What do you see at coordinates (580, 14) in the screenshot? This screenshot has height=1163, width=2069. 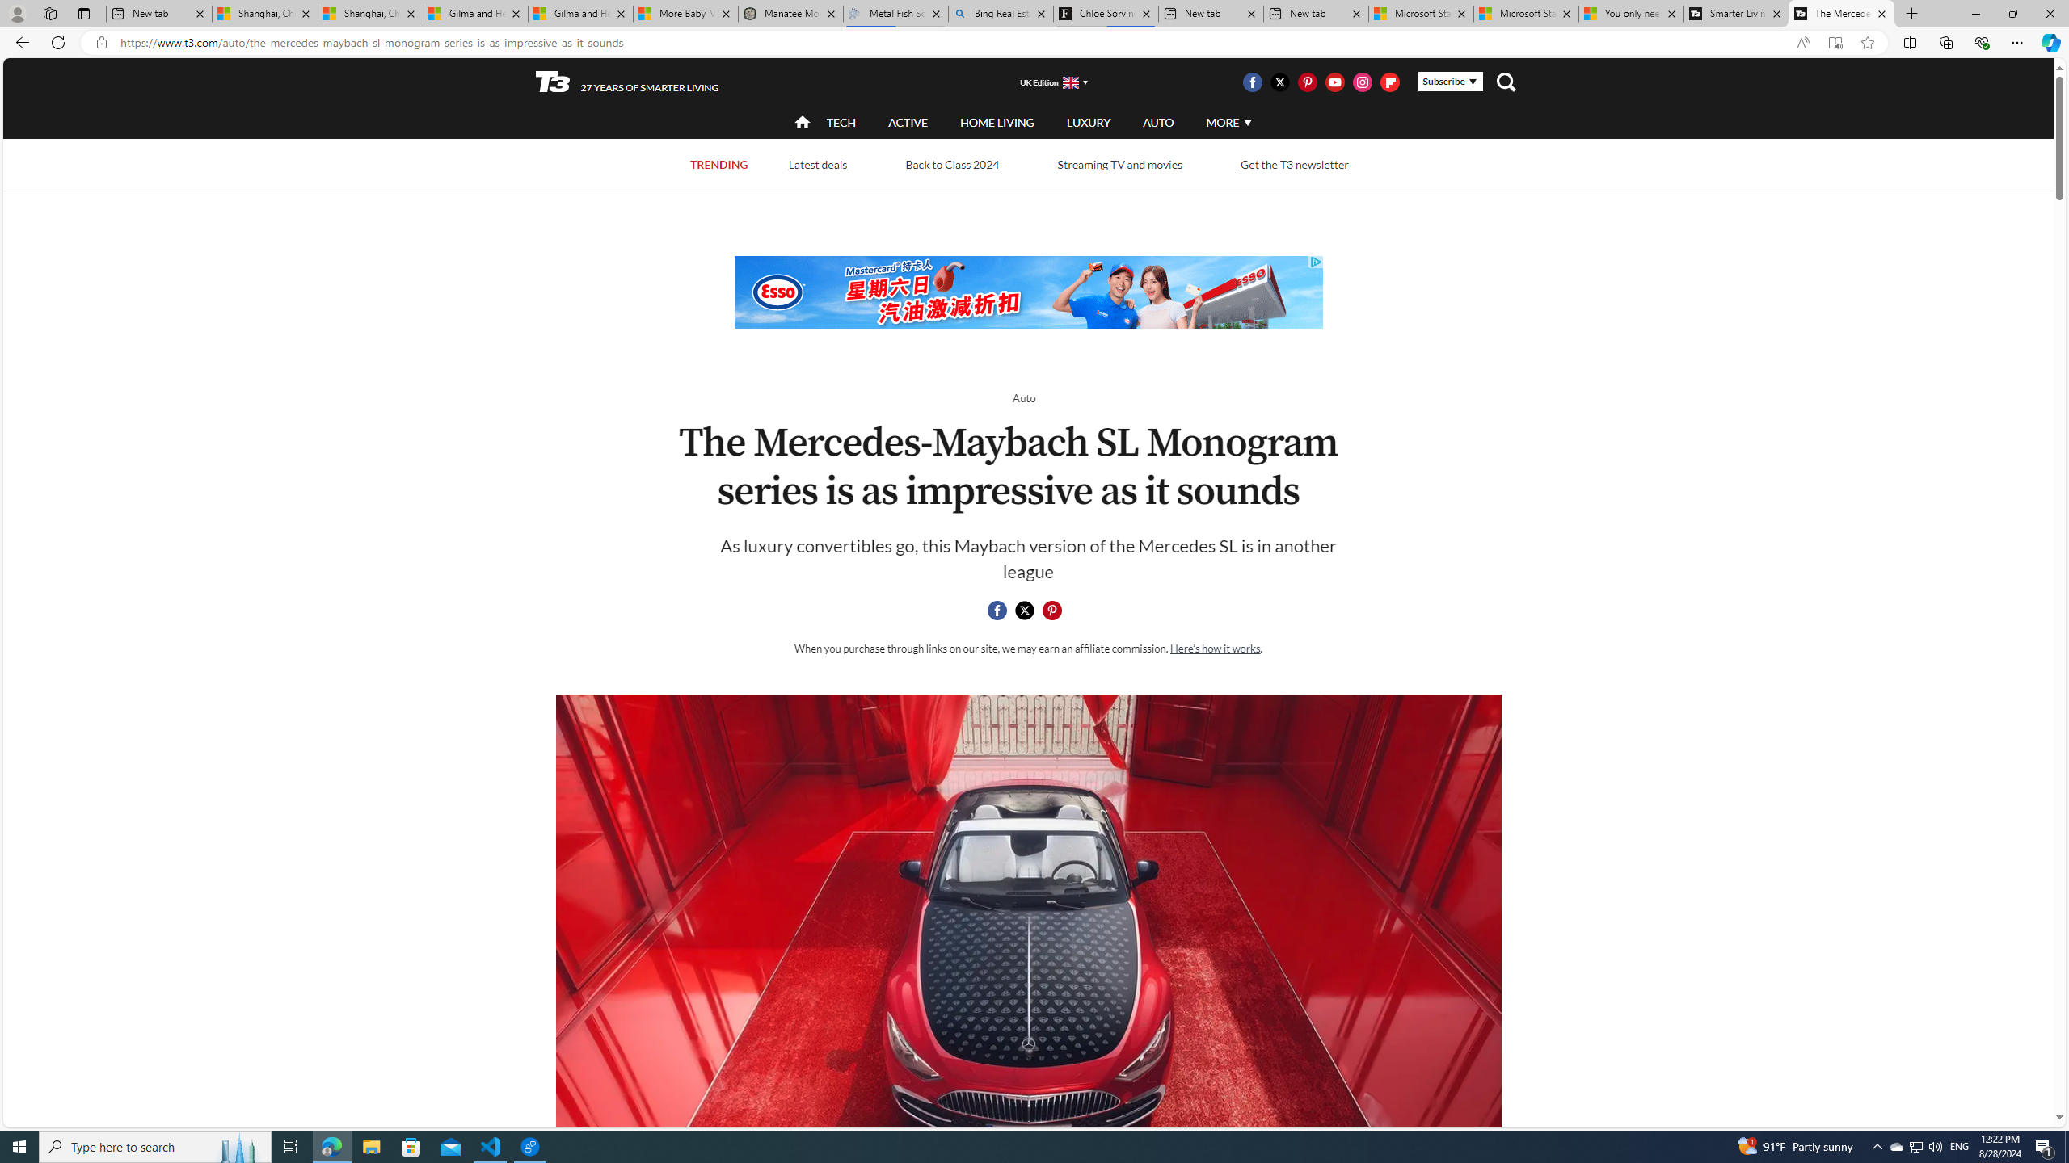 I see `Gilma and Hector both pose tropical trouble for Hawaii` at bounding box center [580, 14].